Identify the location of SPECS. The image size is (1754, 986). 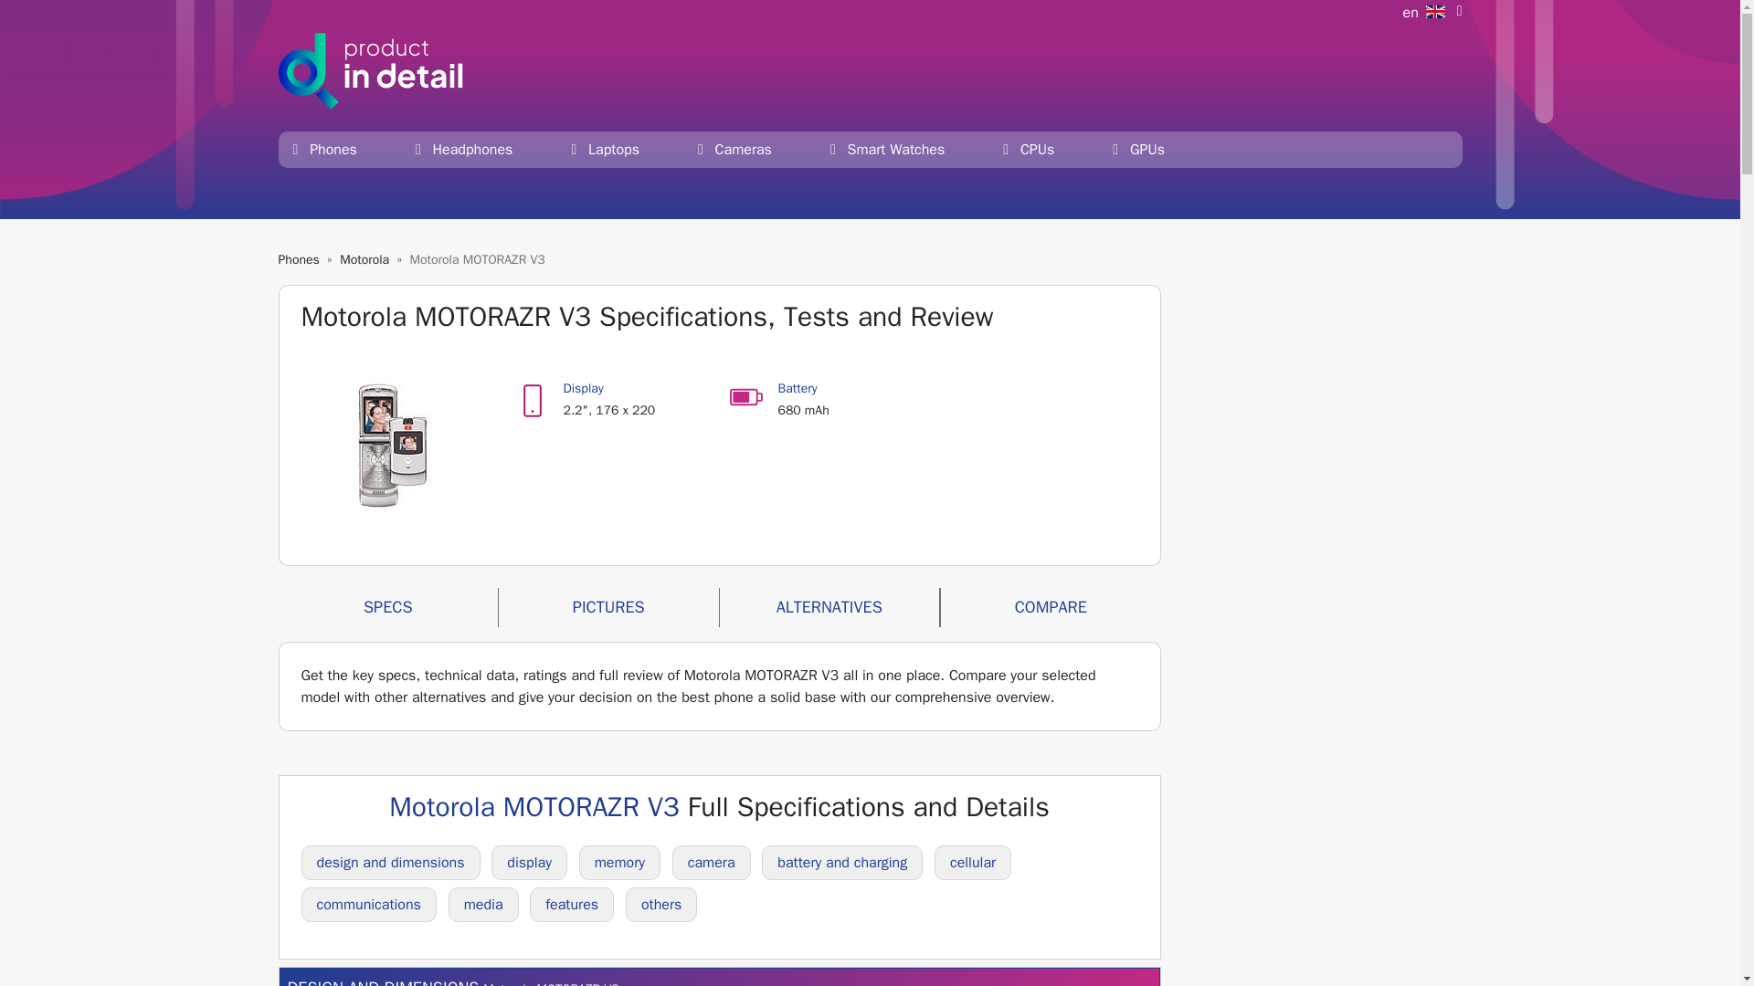
(387, 606).